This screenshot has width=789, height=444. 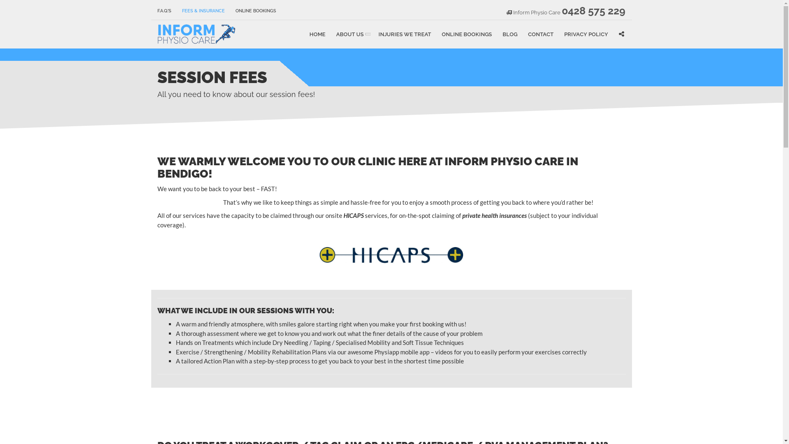 What do you see at coordinates (510, 35) in the screenshot?
I see `BLOG` at bounding box center [510, 35].